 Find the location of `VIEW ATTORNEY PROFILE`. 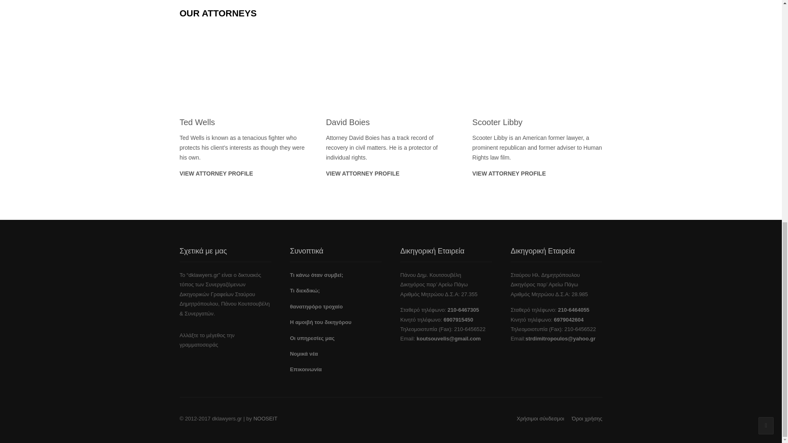

VIEW ATTORNEY PROFILE is located at coordinates (216, 173).